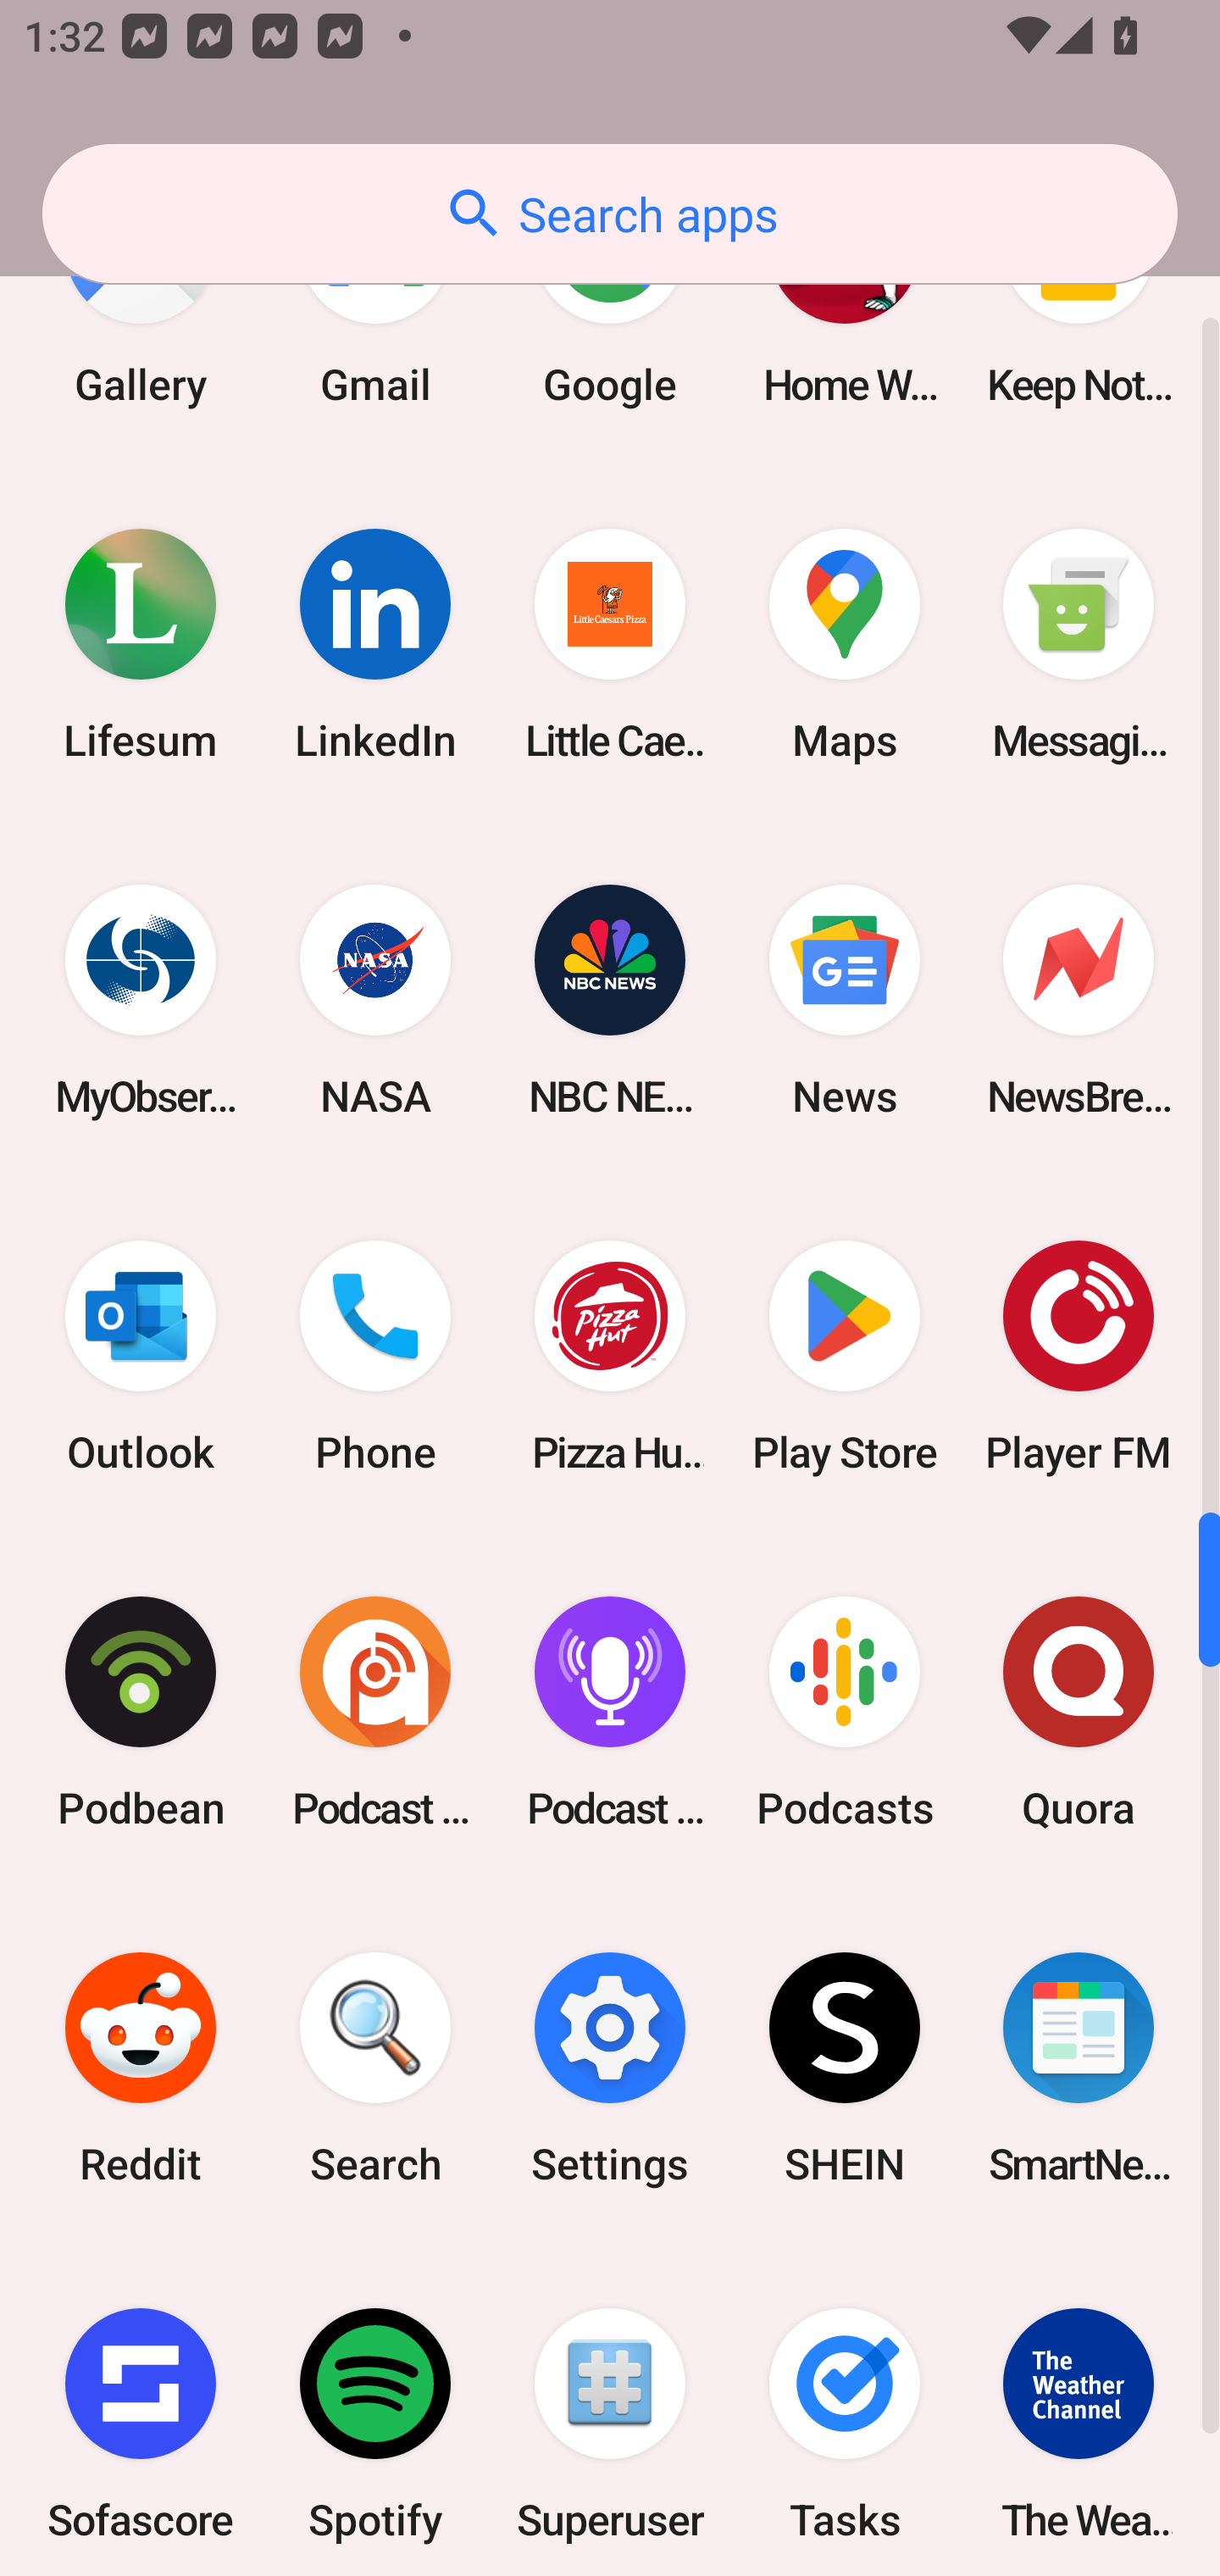 This screenshot has width=1220, height=2576. What do you see at coordinates (610, 644) in the screenshot?
I see `Little Caesars Pizza` at bounding box center [610, 644].